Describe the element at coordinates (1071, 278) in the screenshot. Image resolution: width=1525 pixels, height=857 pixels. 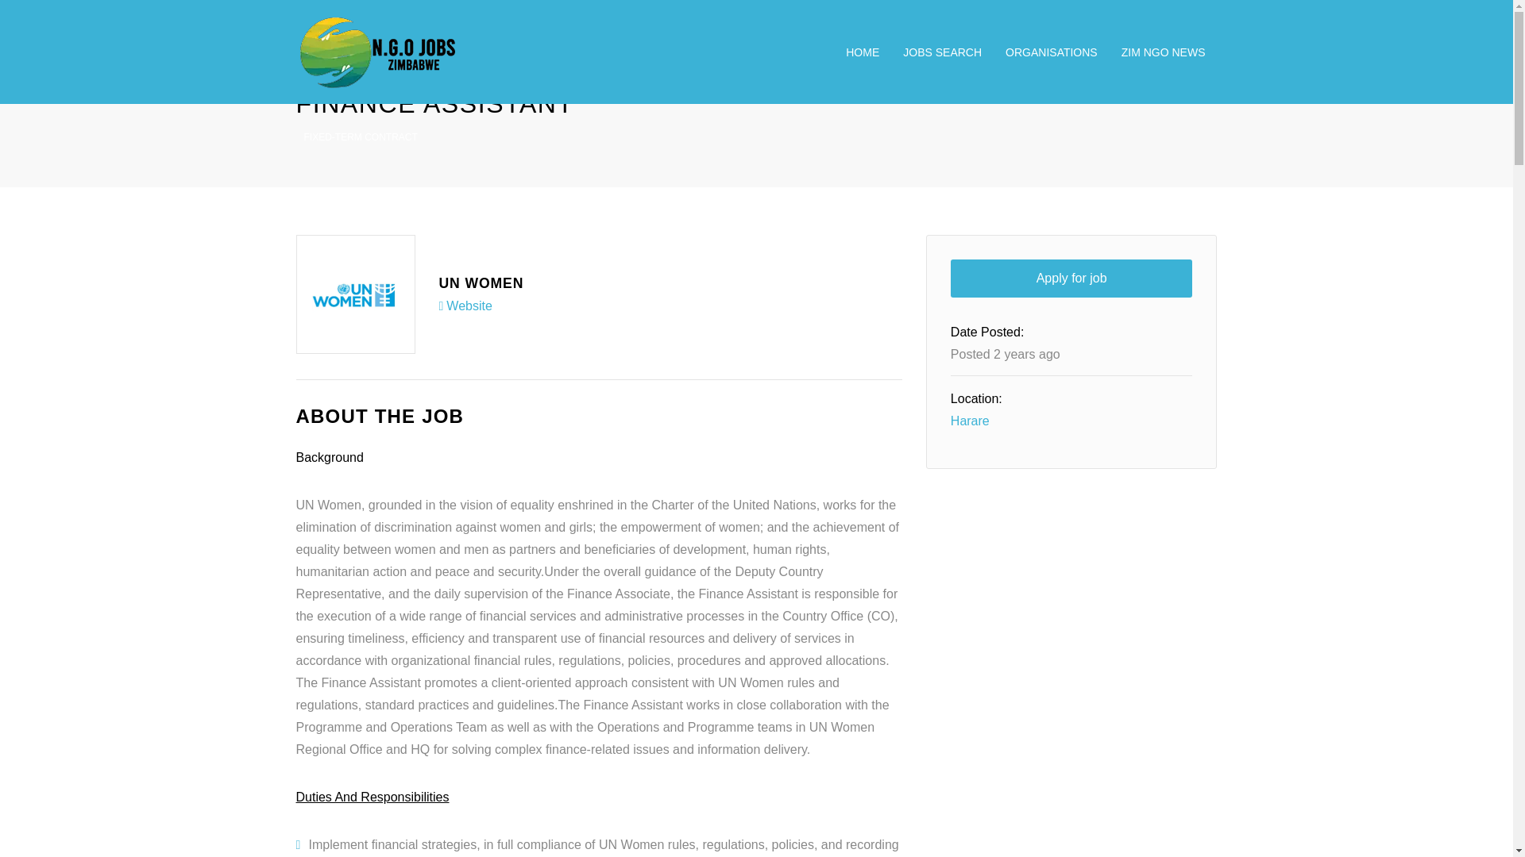
I see `Apply for job` at that location.